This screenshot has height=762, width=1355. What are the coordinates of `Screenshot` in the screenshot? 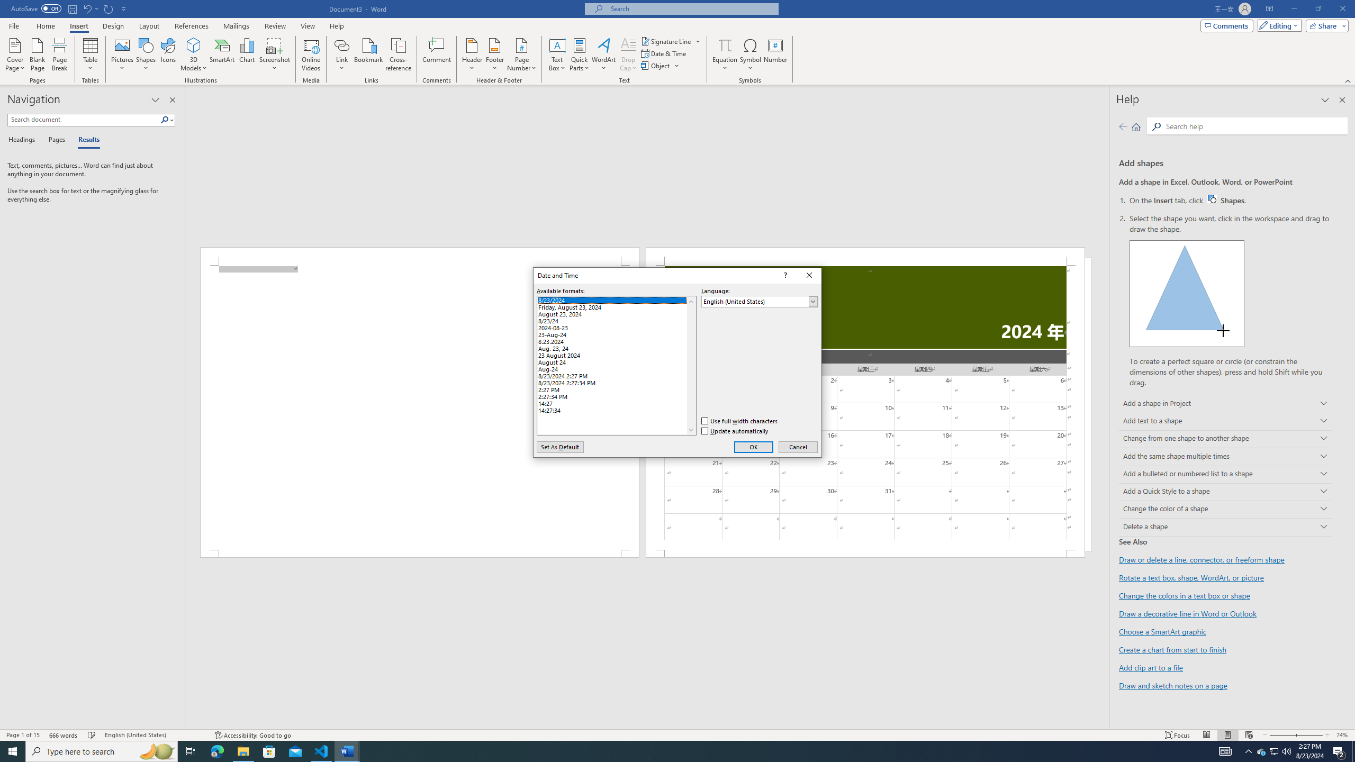 It's located at (275, 55).